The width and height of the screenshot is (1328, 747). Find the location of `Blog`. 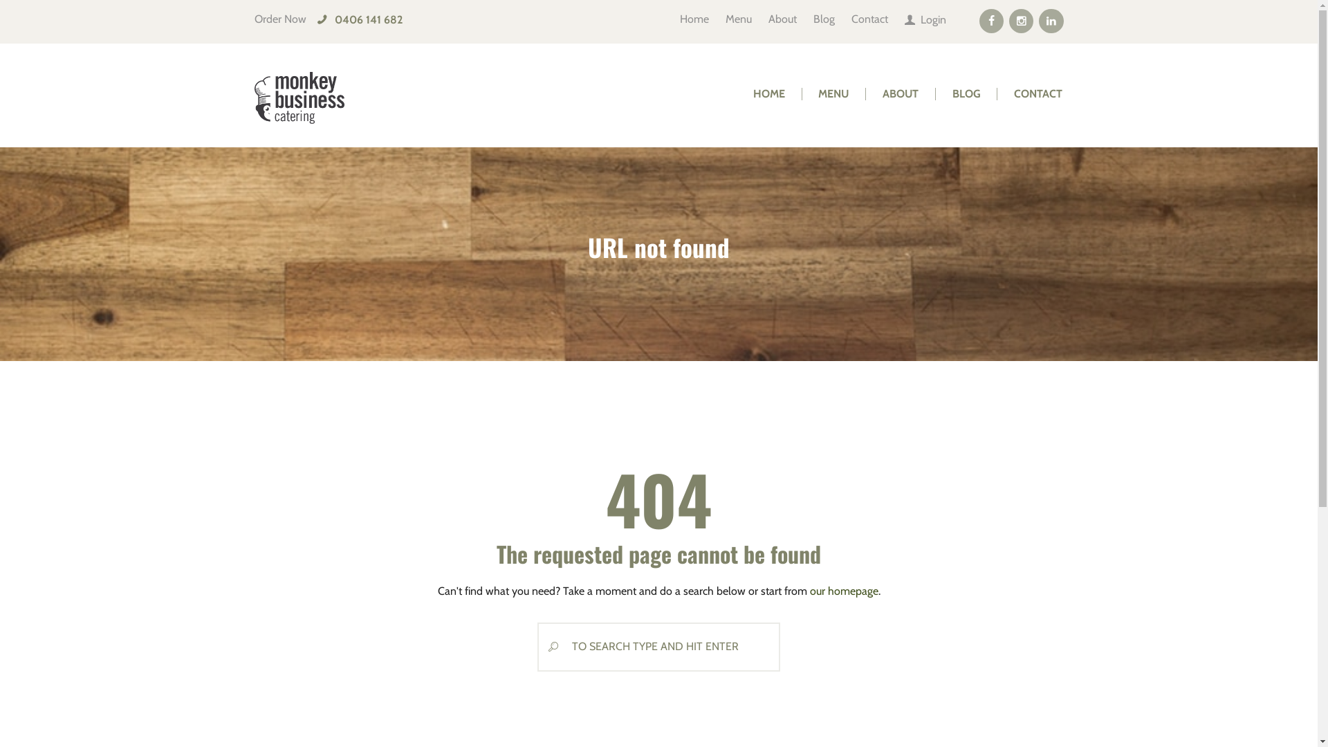

Blog is located at coordinates (824, 14).